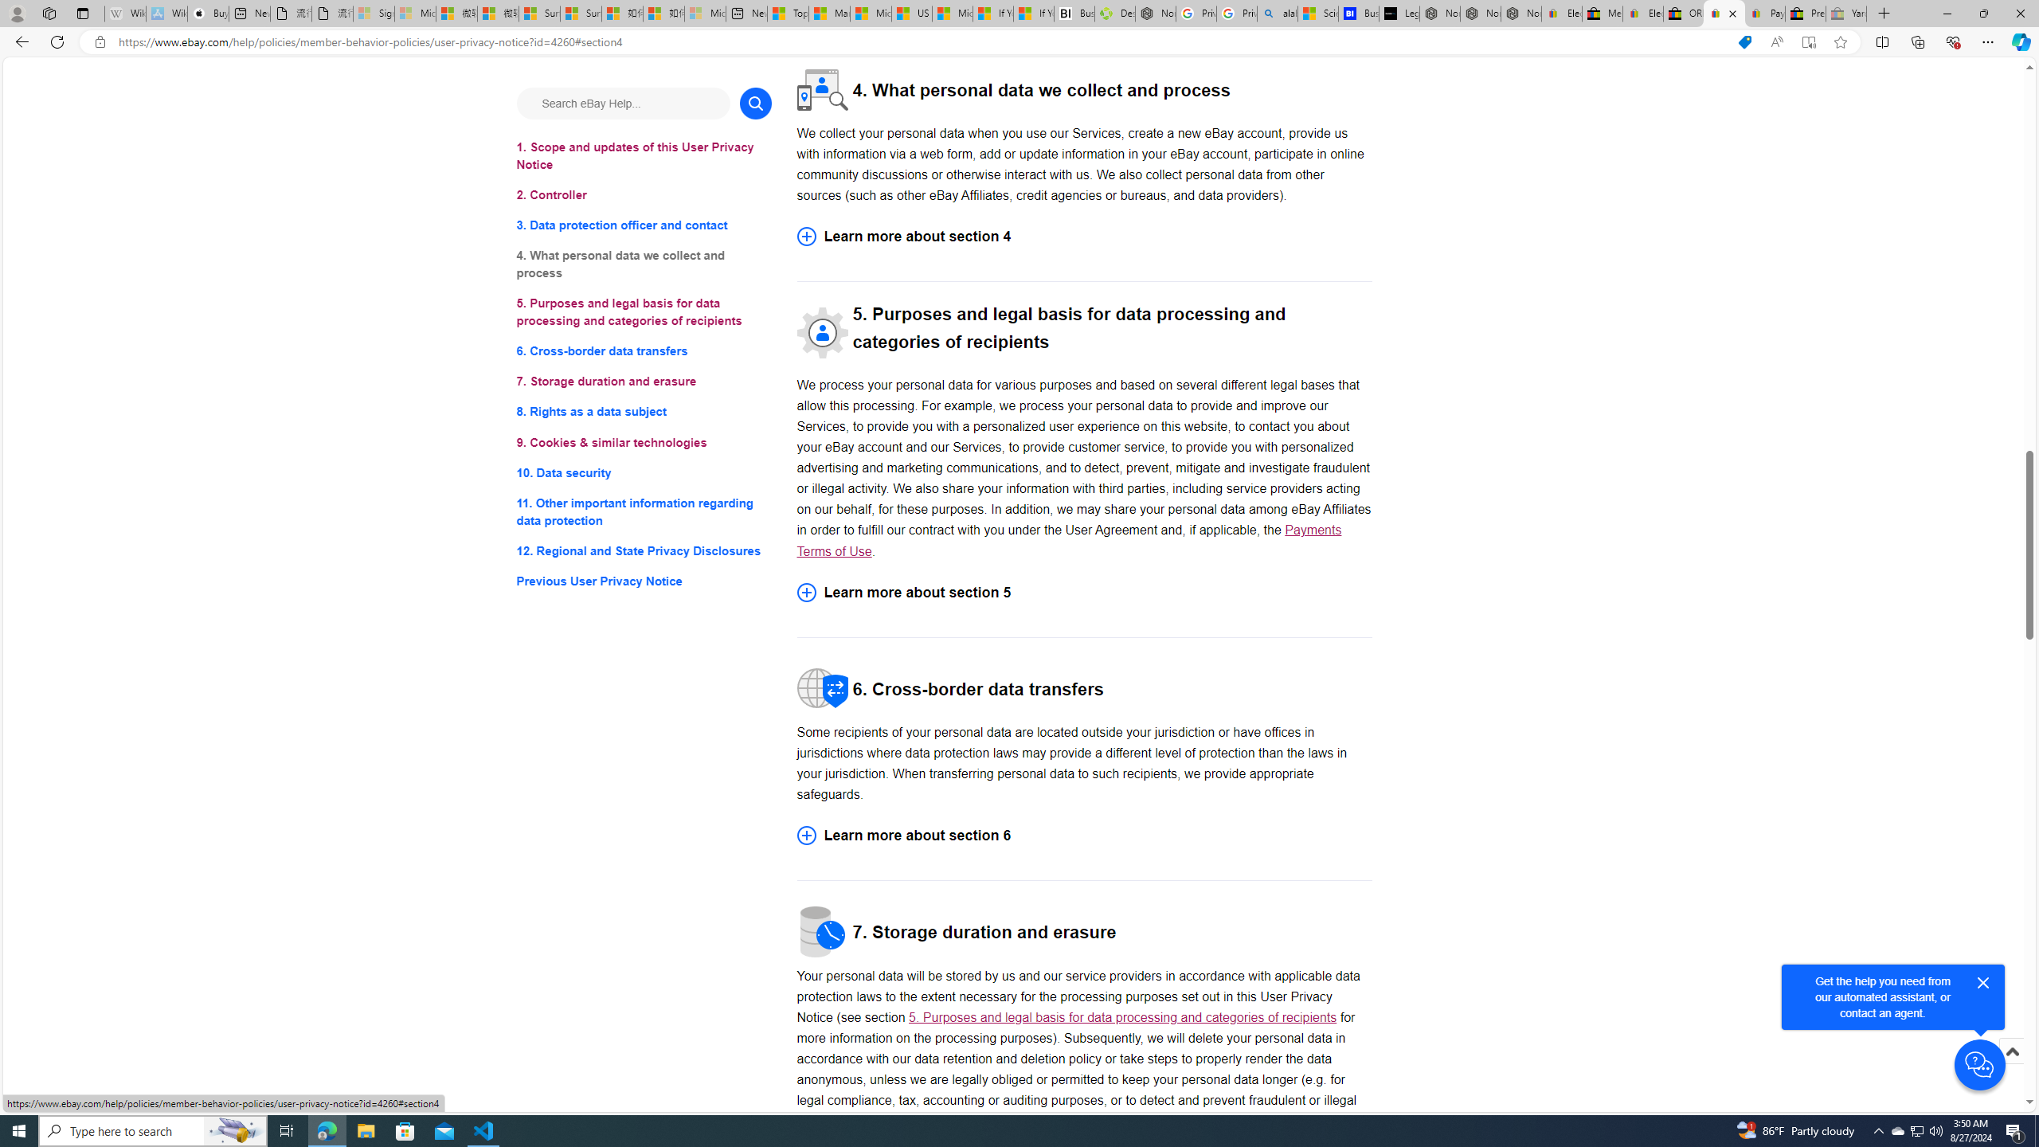 Image resolution: width=2039 pixels, height=1147 pixels. Describe the element at coordinates (374, 14) in the screenshot. I see `Sign in to your Microsoft account - Sleeping` at that location.